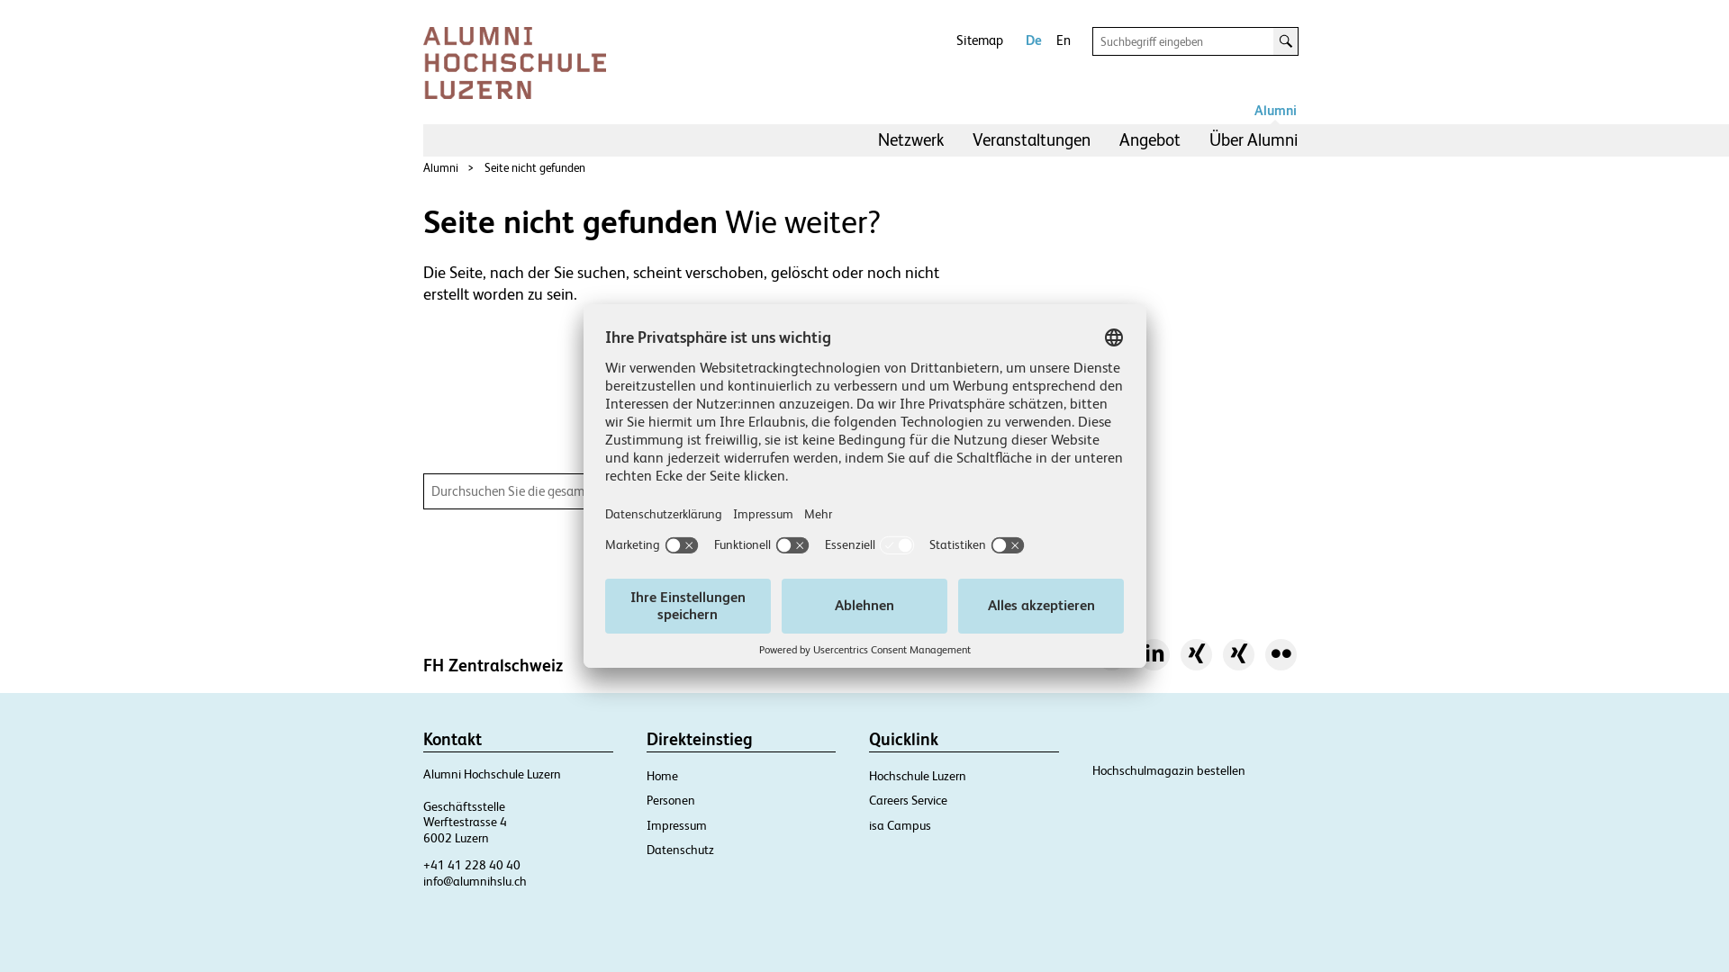 The height and width of the screenshot is (972, 1729). What do you see at coordinates (908, 800) in the screenshot?
I see `Careers Service` at bounding box center [908, 800].